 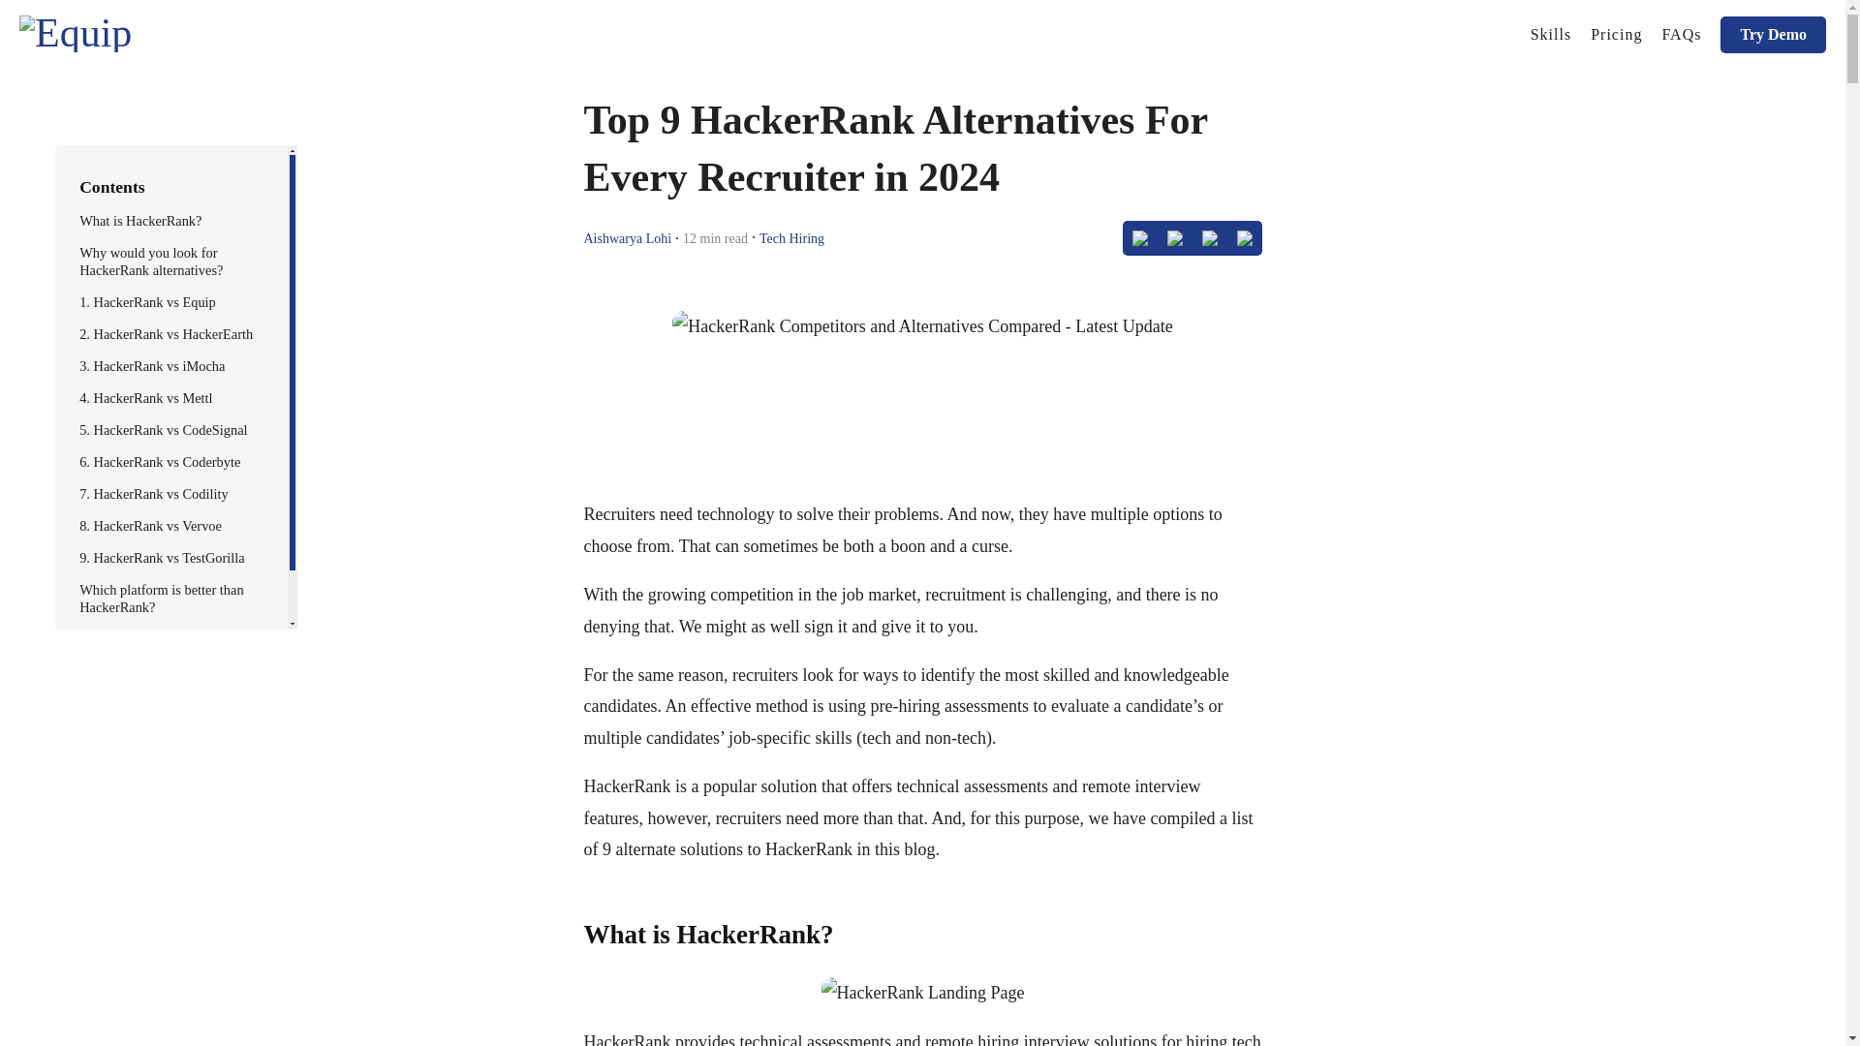 I want to click on FAQs, so click(x=1681, y=34).